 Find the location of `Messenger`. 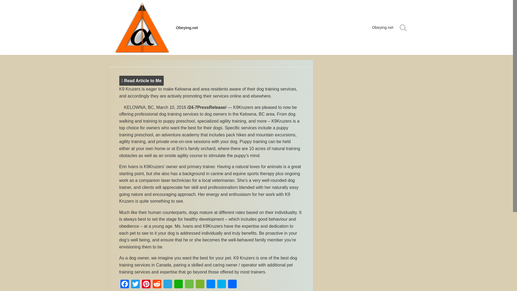

Messenger is located at coordinates (211, 285).